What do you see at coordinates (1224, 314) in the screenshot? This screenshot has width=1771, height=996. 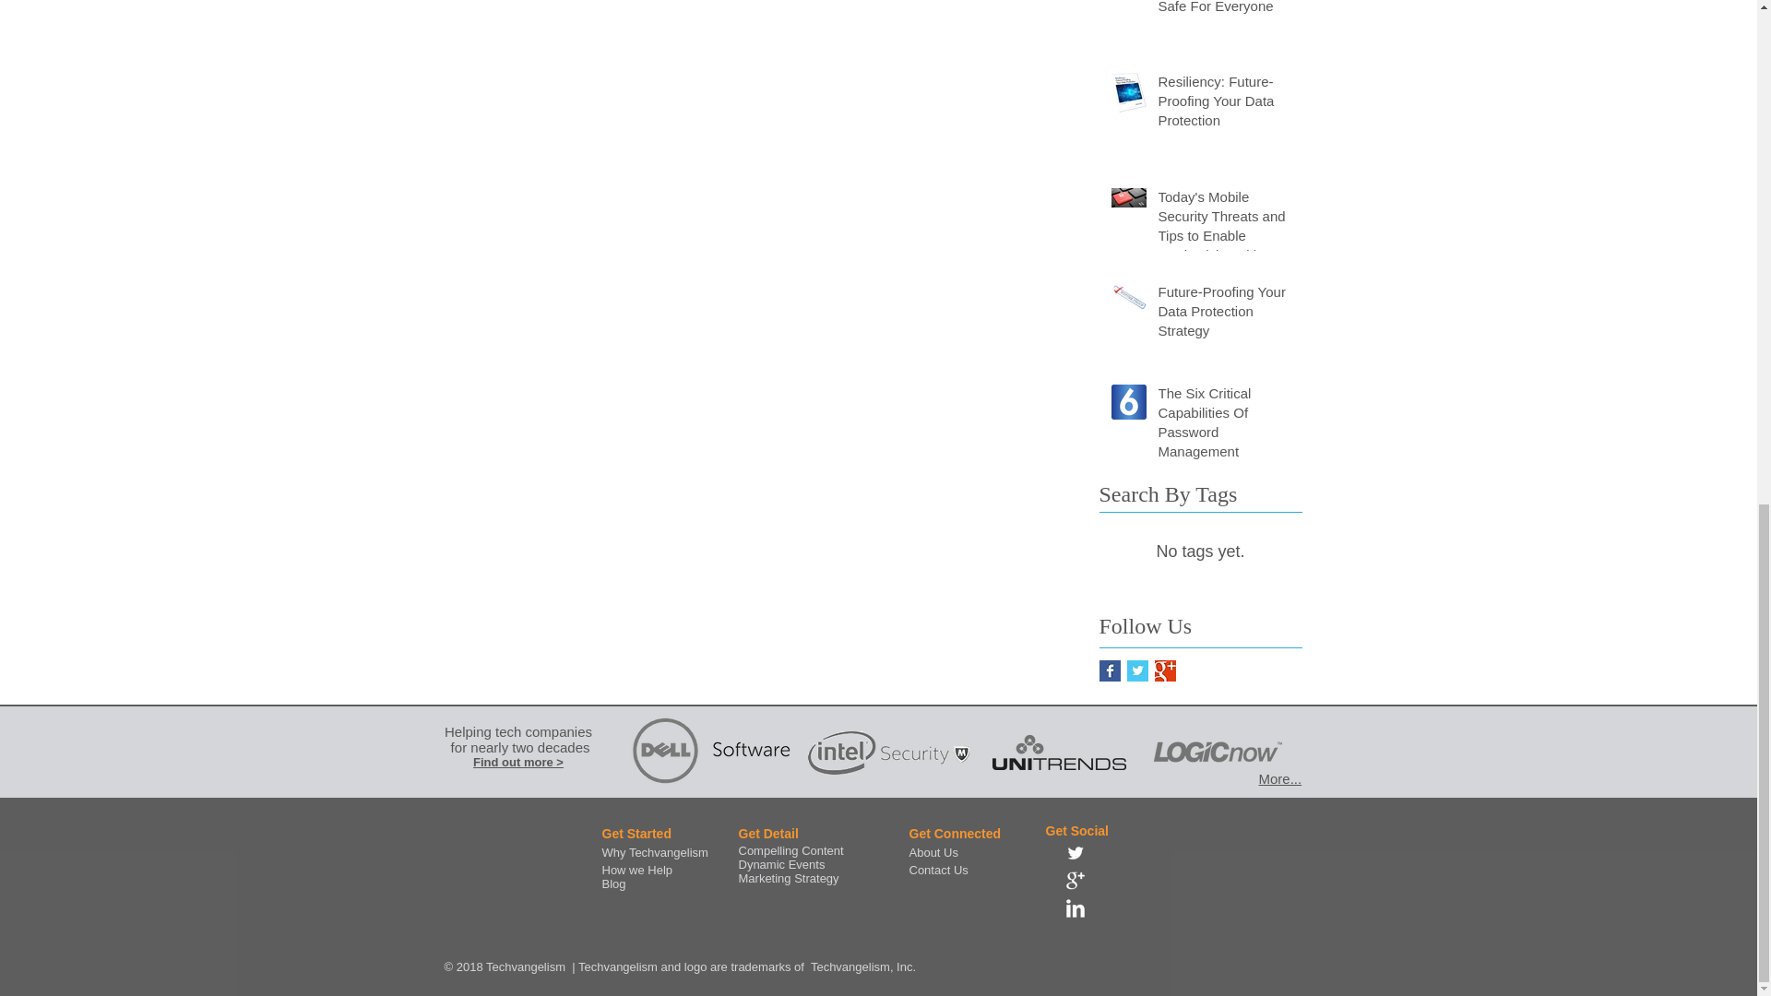 I see `Future-Proofing Your Data Protection Strategy` at bounding box center [1224, 314].